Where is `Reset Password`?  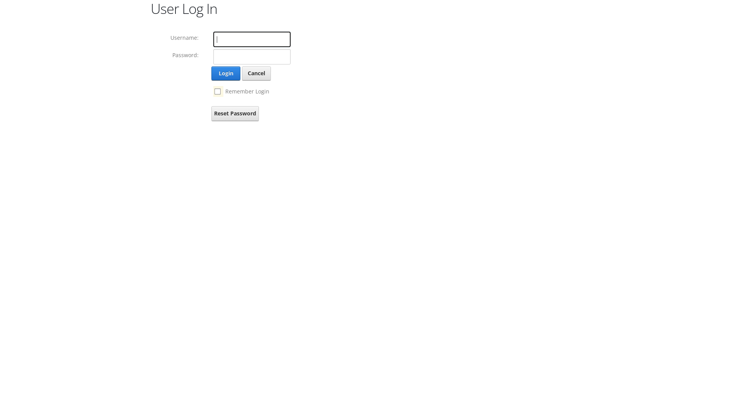 Reset Password is located at coordinates (235, 114).